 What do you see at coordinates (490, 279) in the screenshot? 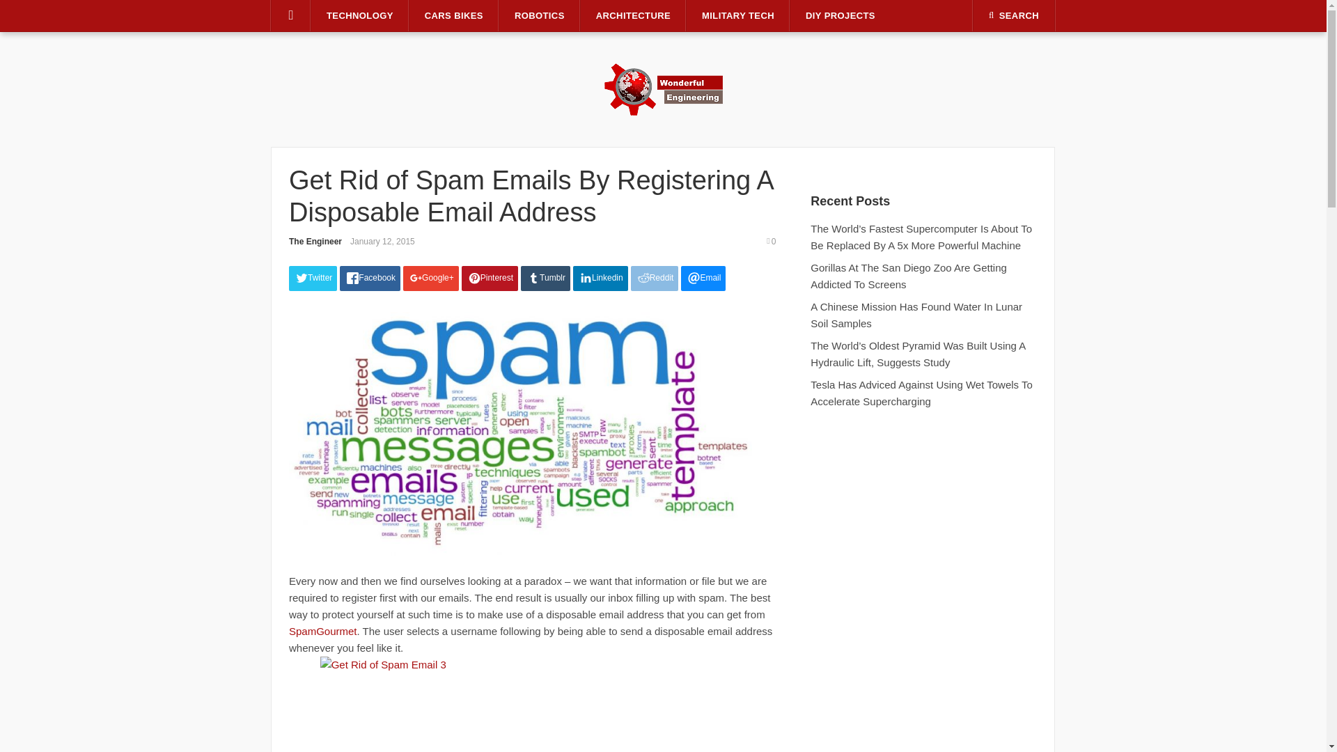
I see `Pinterest` at bounding box center [490, 279].